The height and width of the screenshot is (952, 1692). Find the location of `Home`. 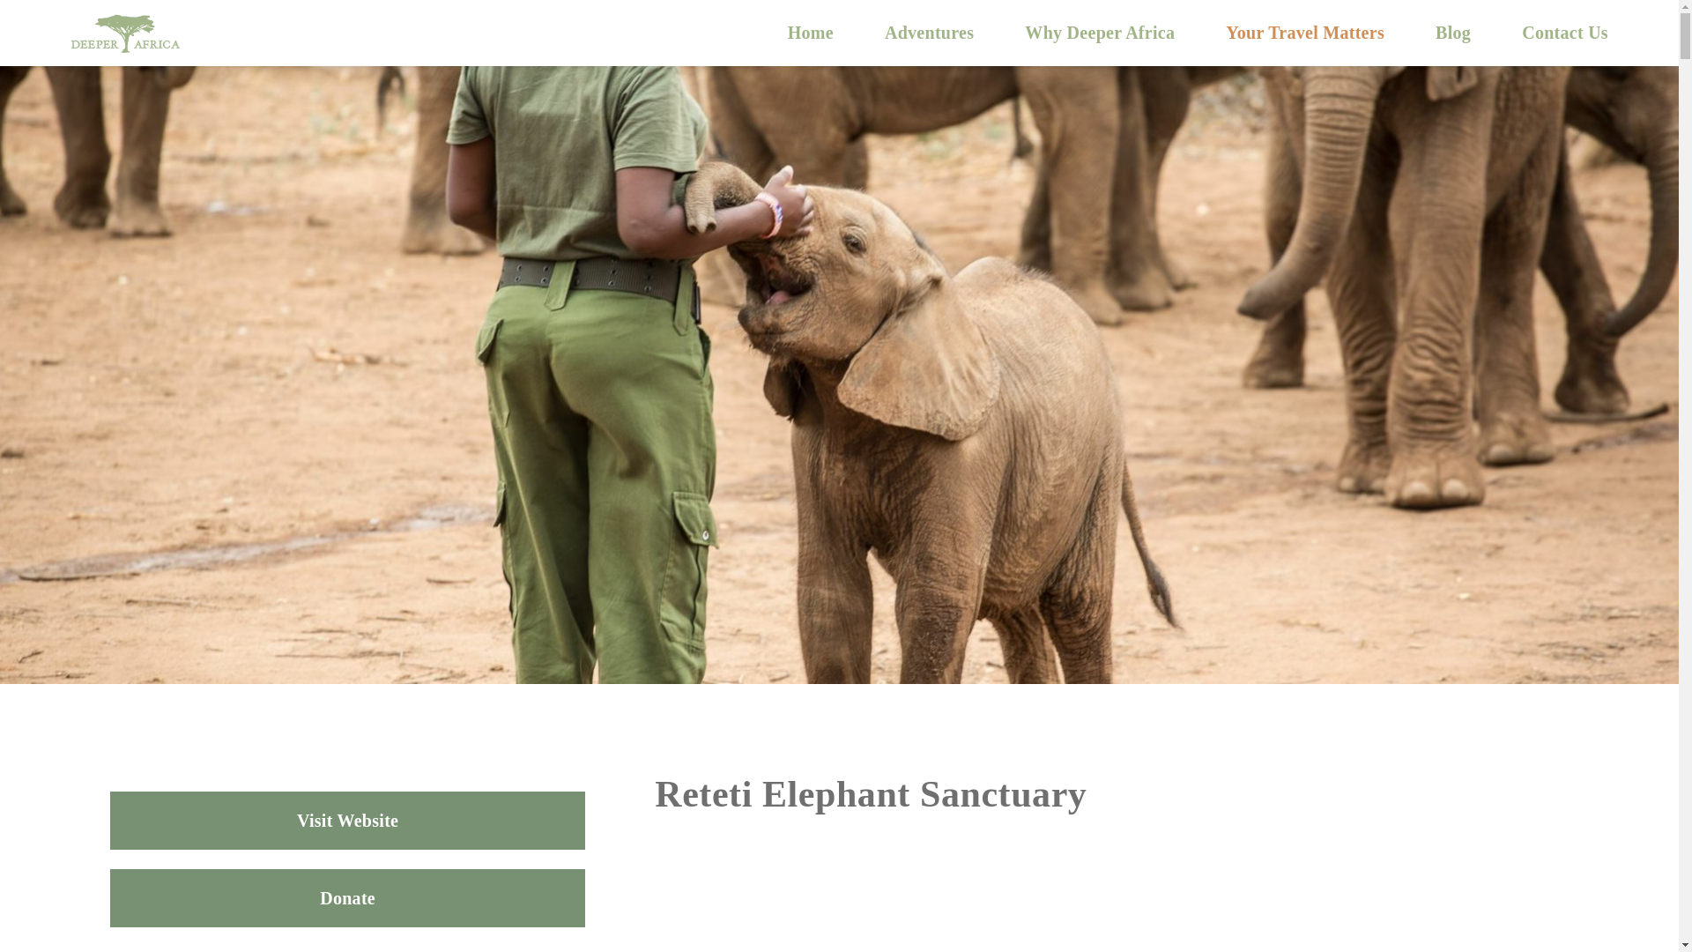

Home is located at coordinates (811, 32).